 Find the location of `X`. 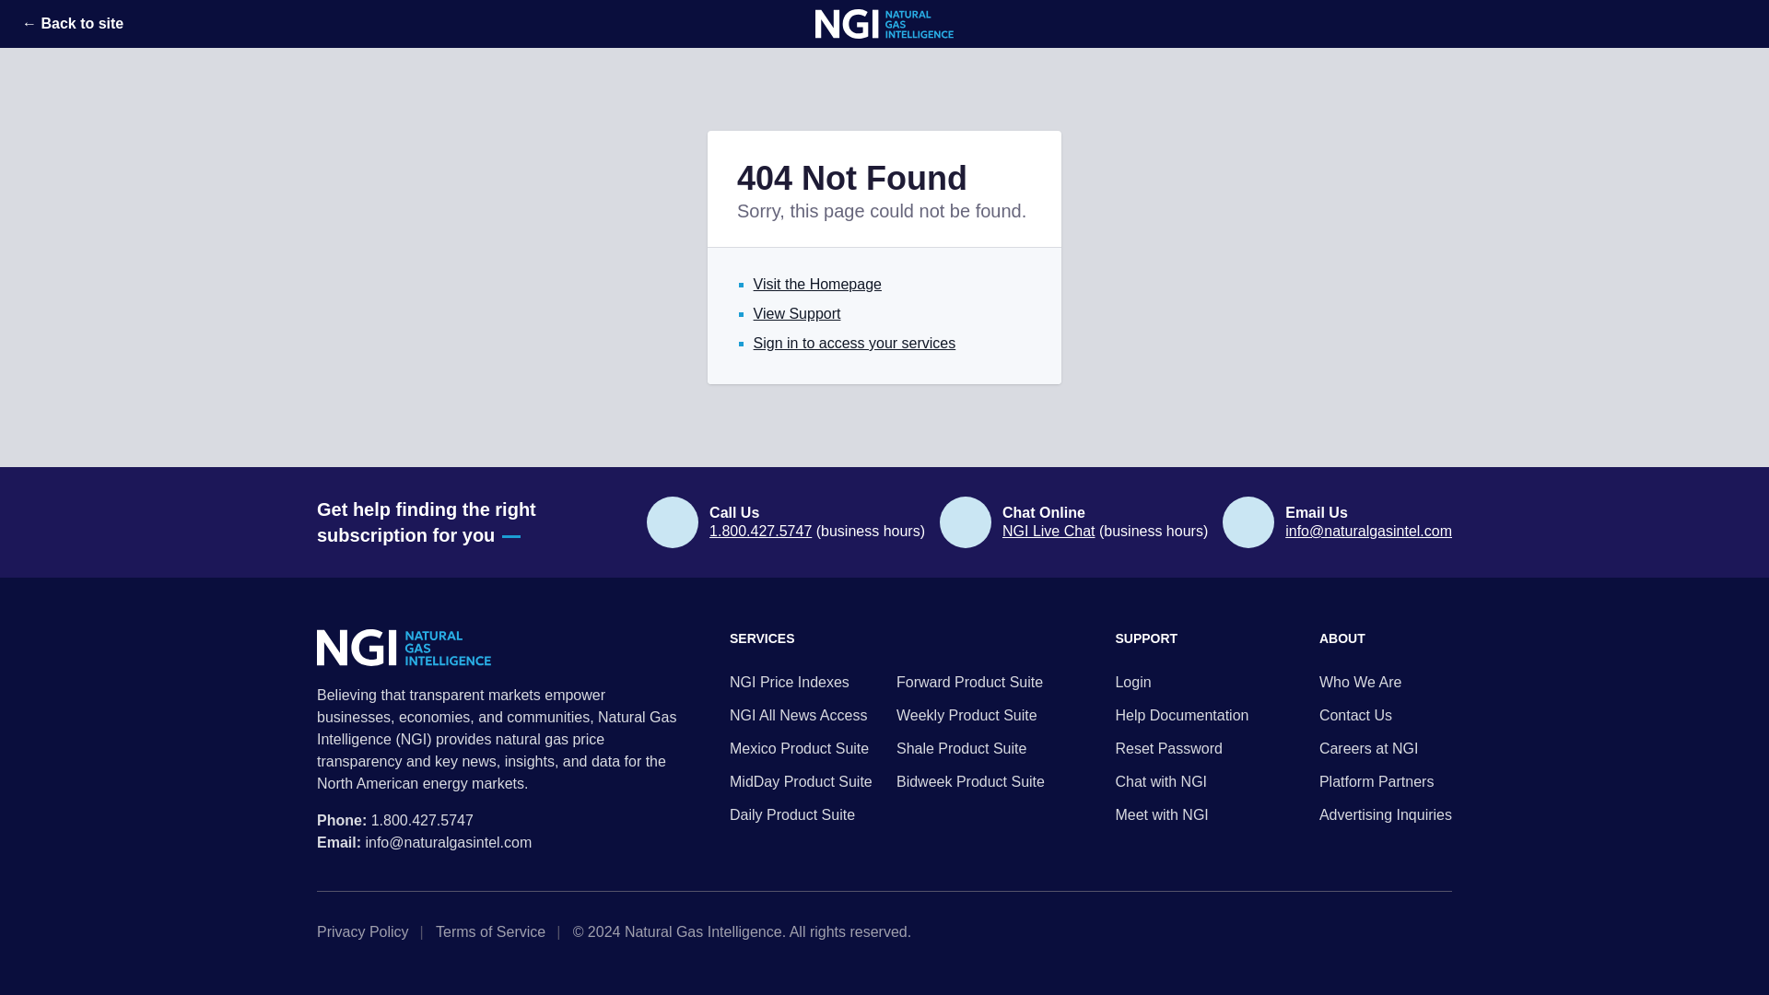

X is located at coordinates (1386, 931).